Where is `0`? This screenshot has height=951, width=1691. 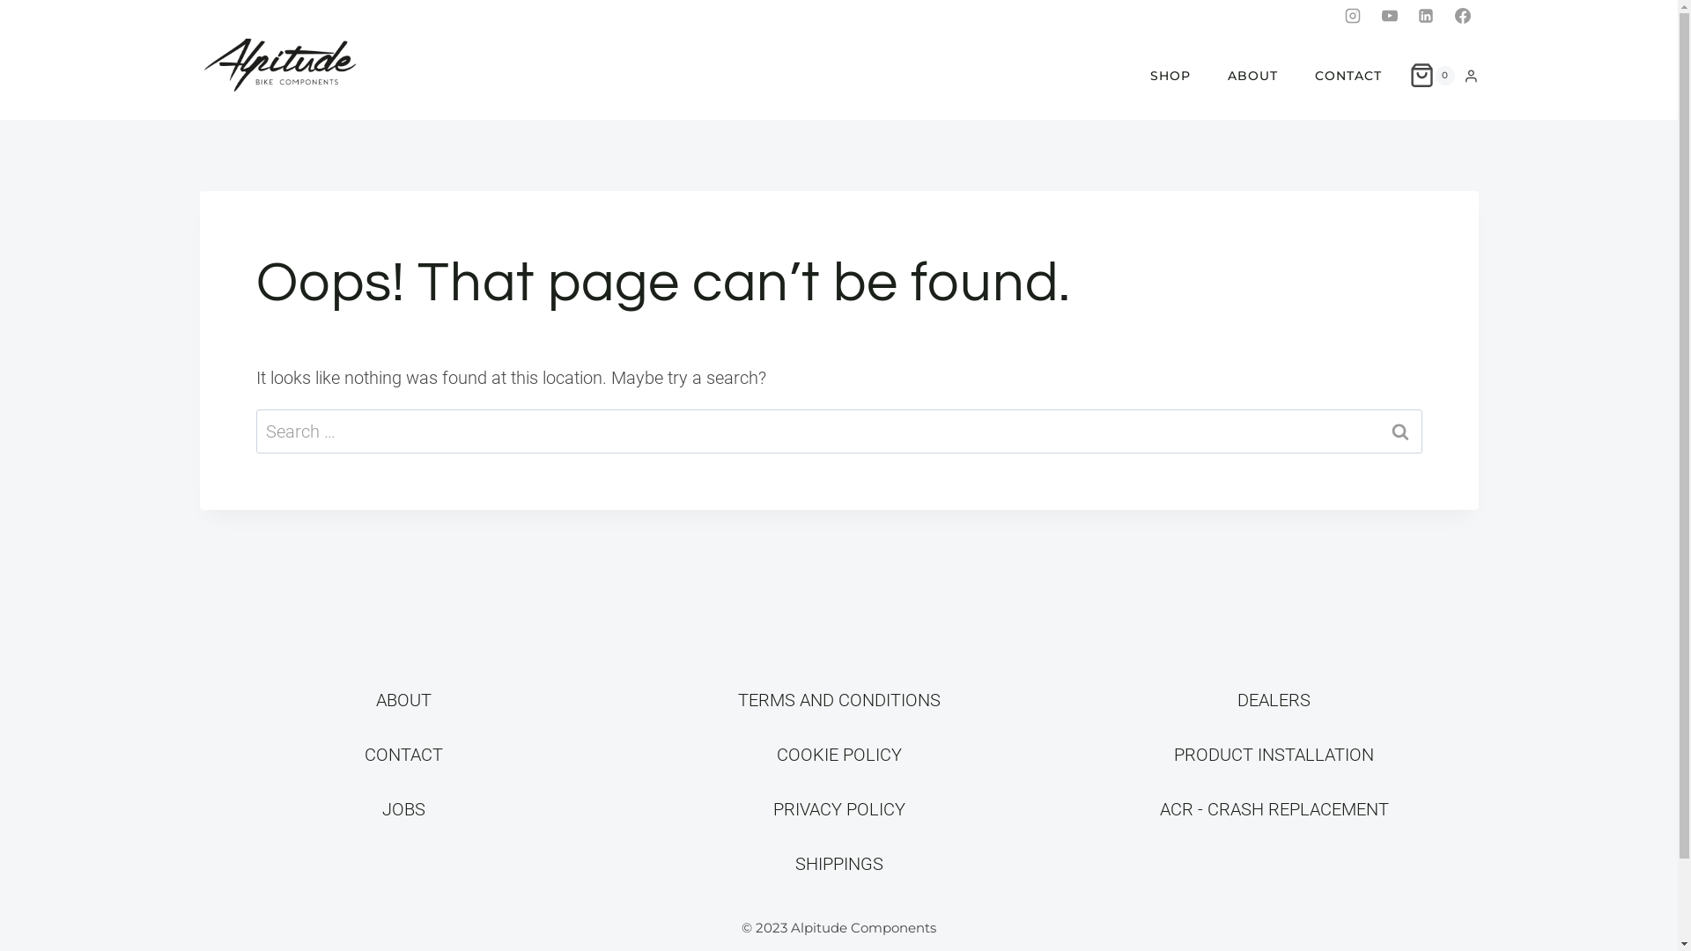
0 is located at coordinates (1432, 76).